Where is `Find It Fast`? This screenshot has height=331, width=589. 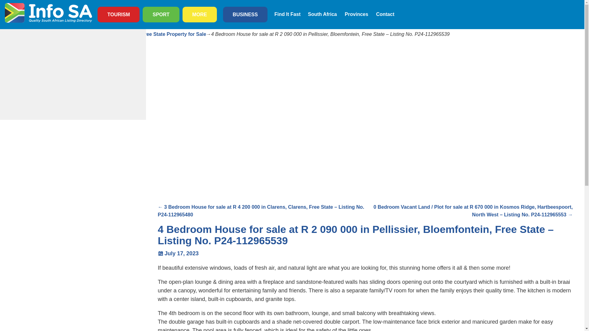
Find It Fast is located at coordinates (287, 14).